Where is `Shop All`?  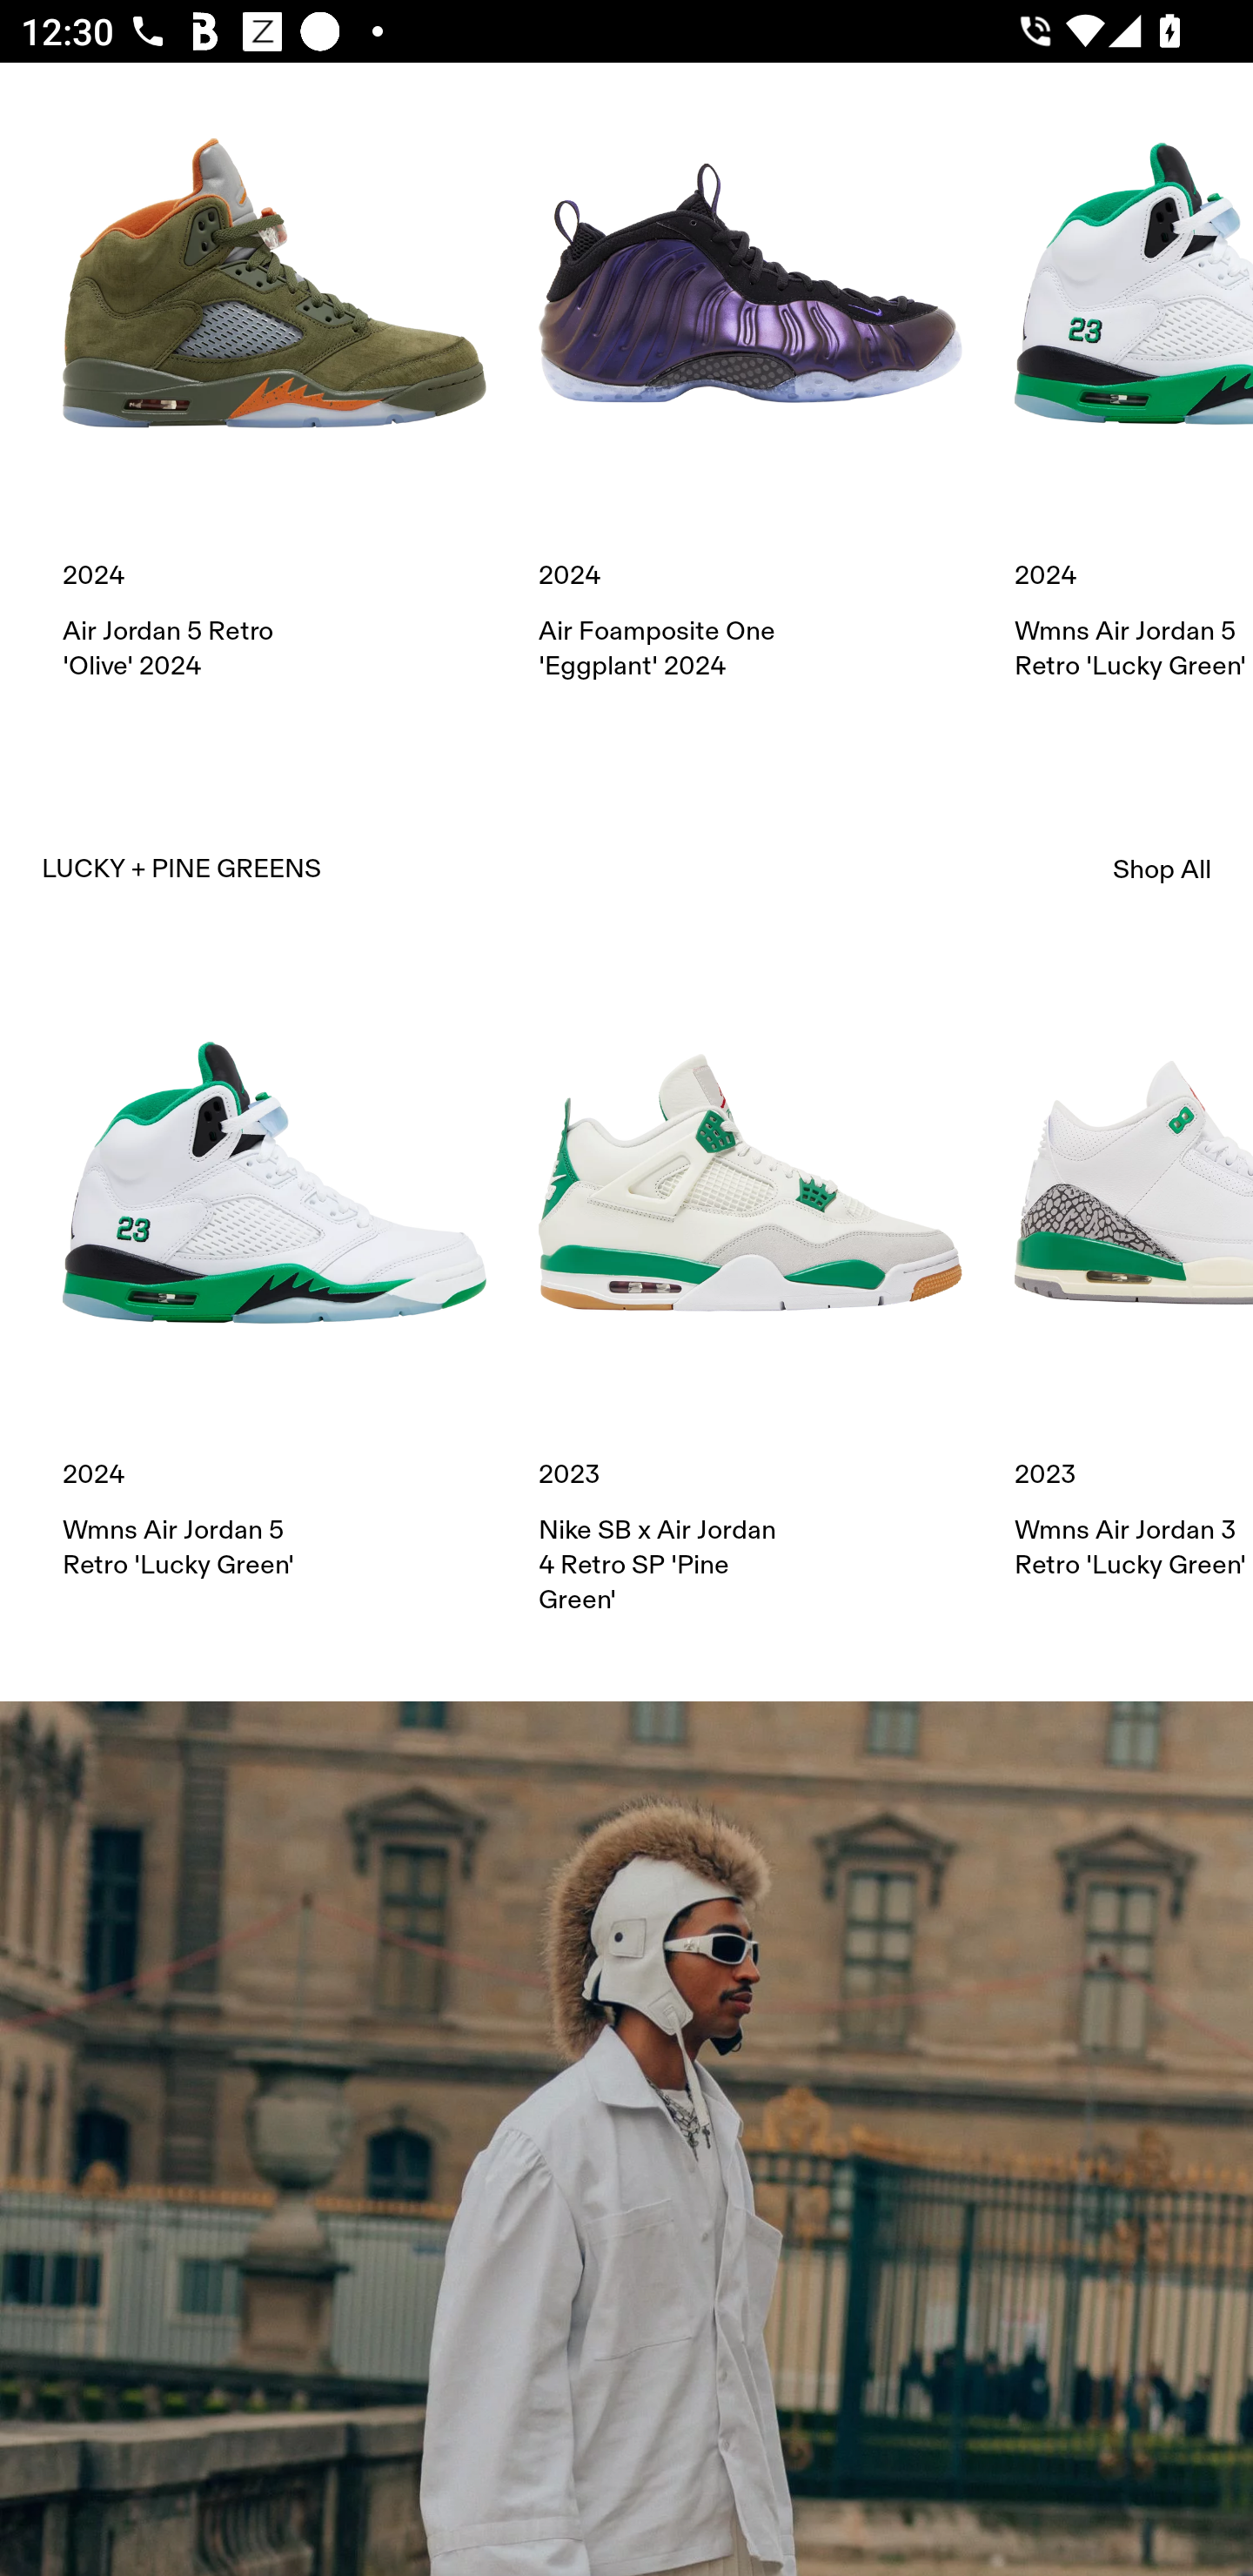 Shop All is located at coordinates (1163, 869).